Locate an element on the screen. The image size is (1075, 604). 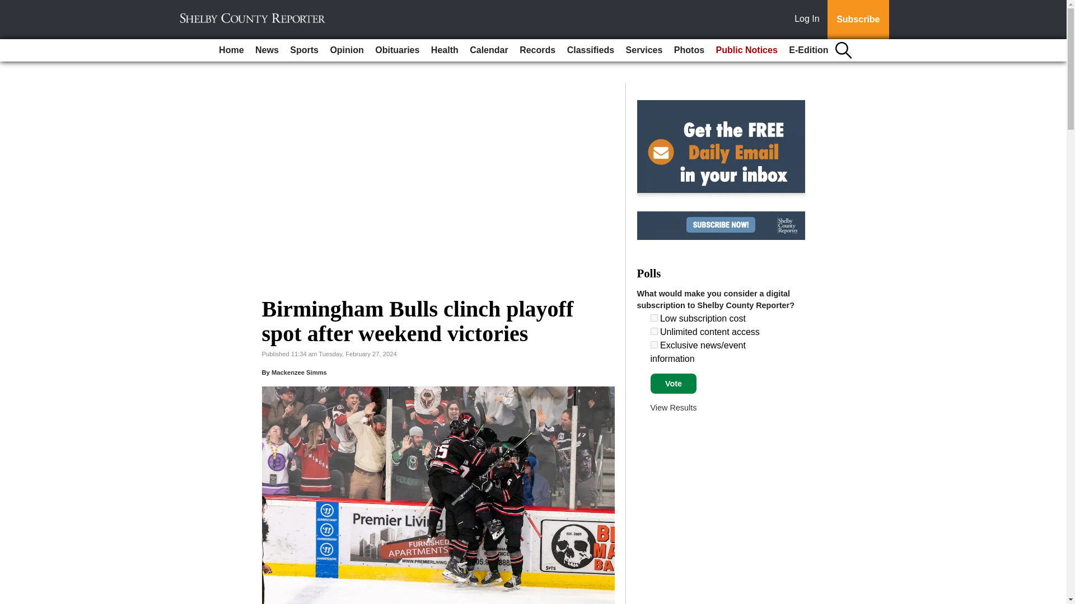
Log In is located at coordinates (809, 20).